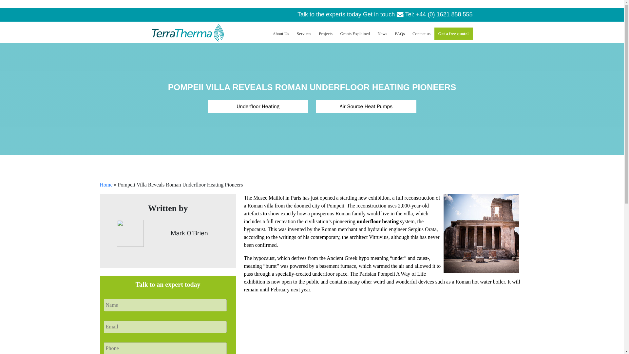  What do you see at coordinates (187, 33) in the screenshot?
I see `terratherma` at bounding box center [187, 33].